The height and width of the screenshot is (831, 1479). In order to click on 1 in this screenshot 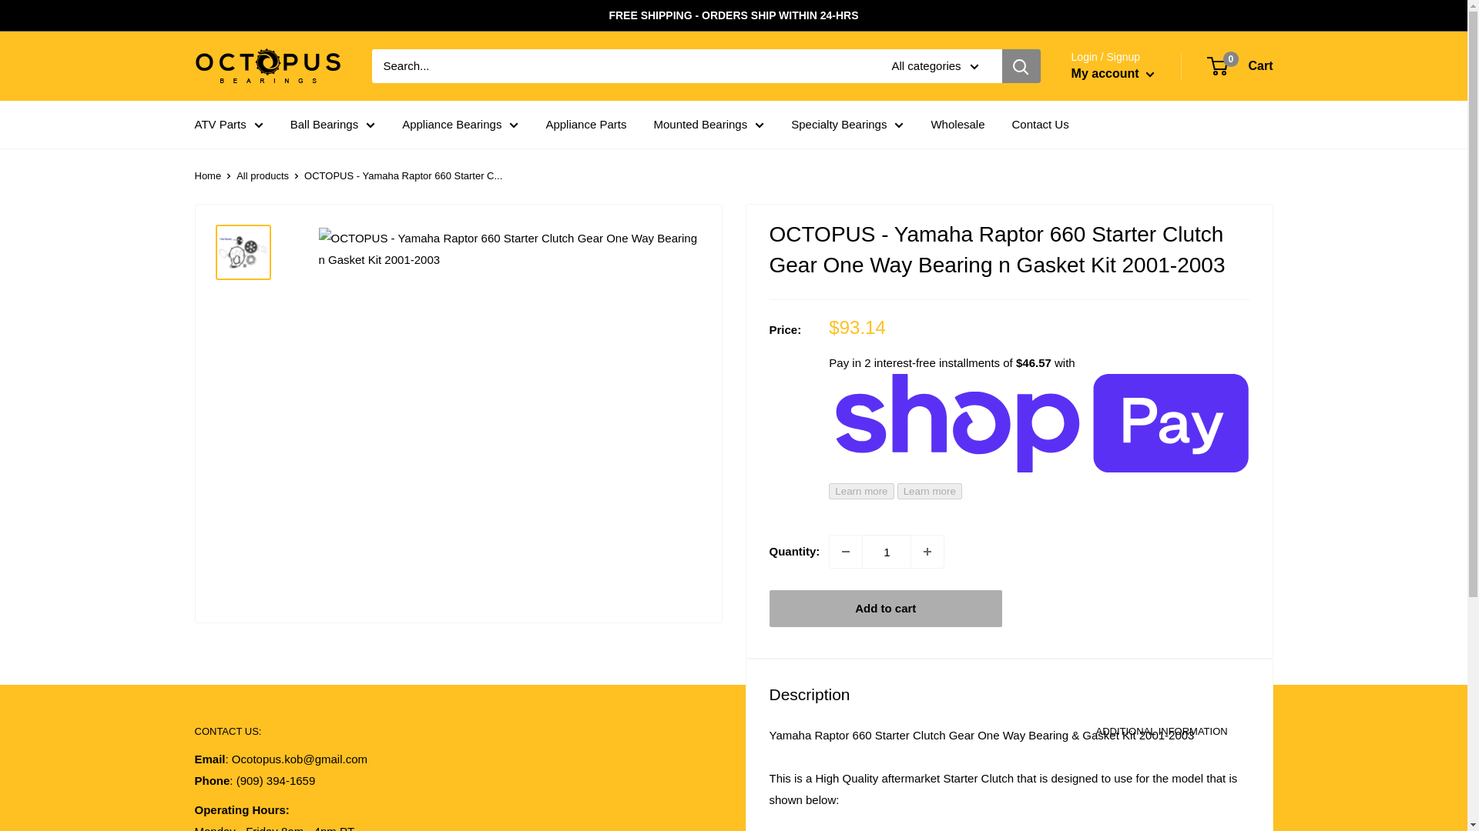, I will do `click(886, 551)`.